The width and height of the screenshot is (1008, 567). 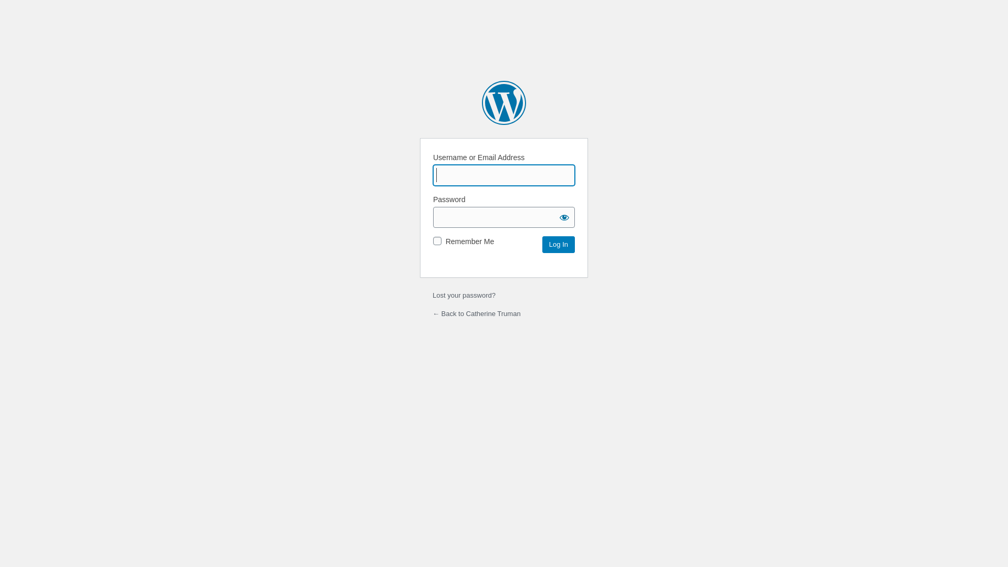 What do you see at coordinates (464, 295) in the screenshot?
I see `Lost your password?` at bounding box center [464, 295].